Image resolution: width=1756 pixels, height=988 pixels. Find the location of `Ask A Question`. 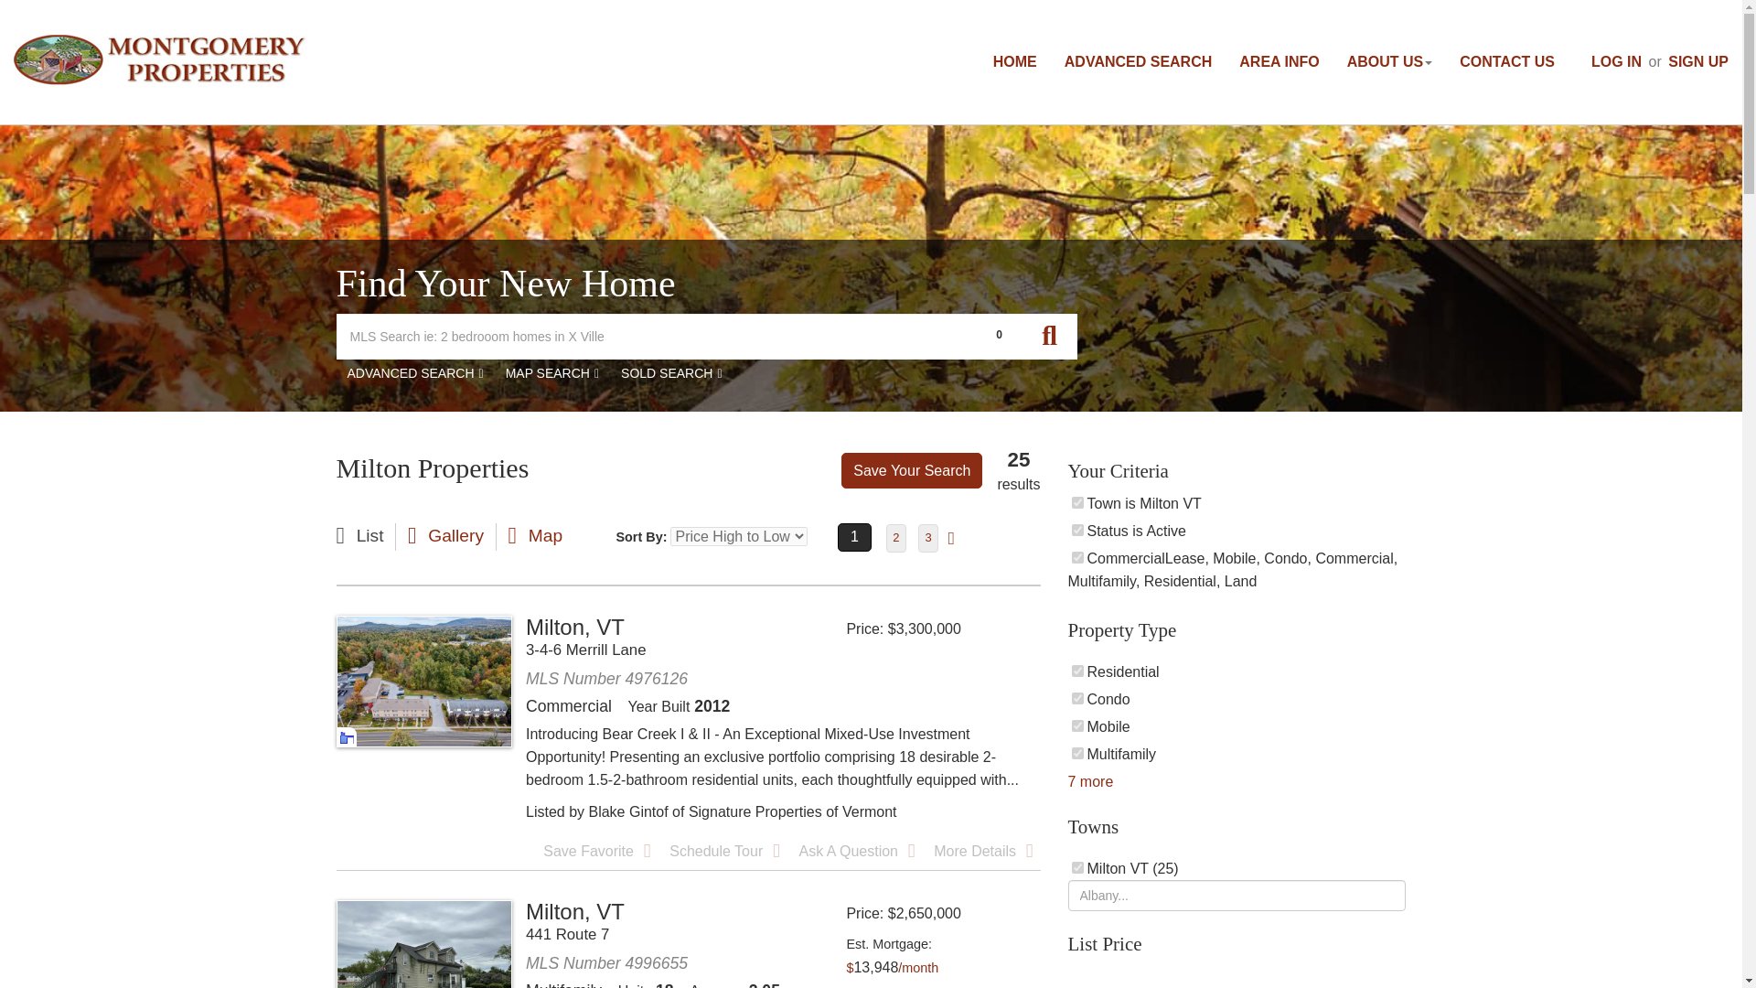

Ask A Question is located at coordinates (856, 851).